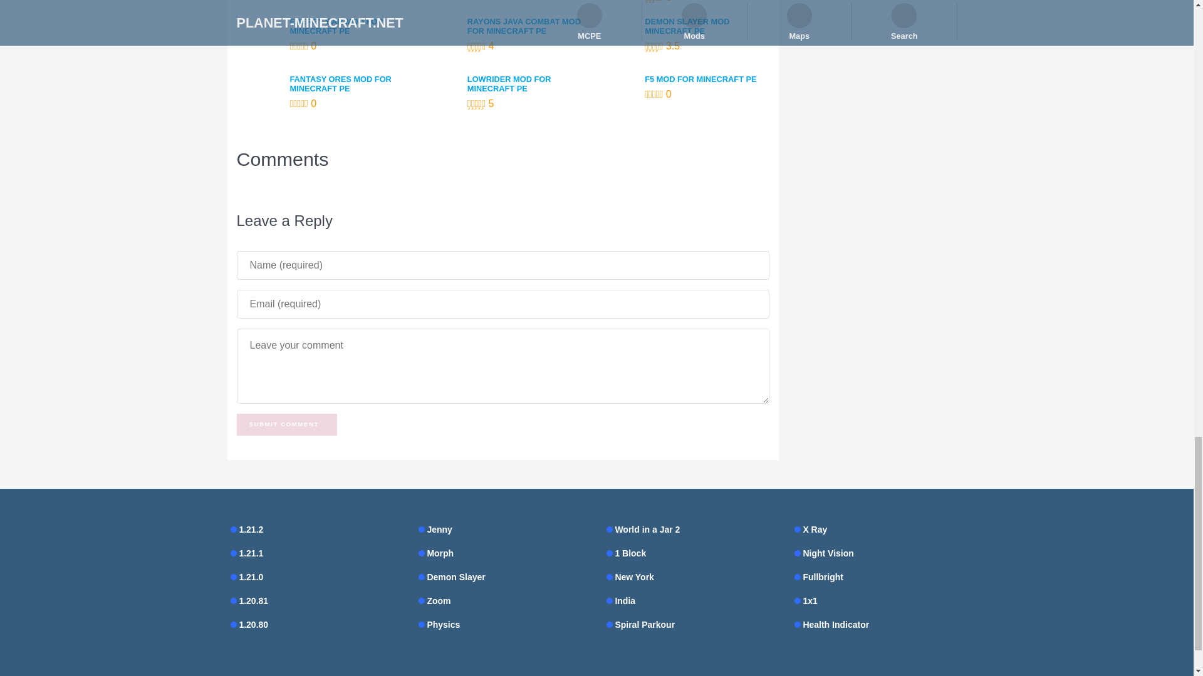 Image resolution: width=1203 pixels, height=676 pixels. I want to click on Submit Comment, so click(287, 424).